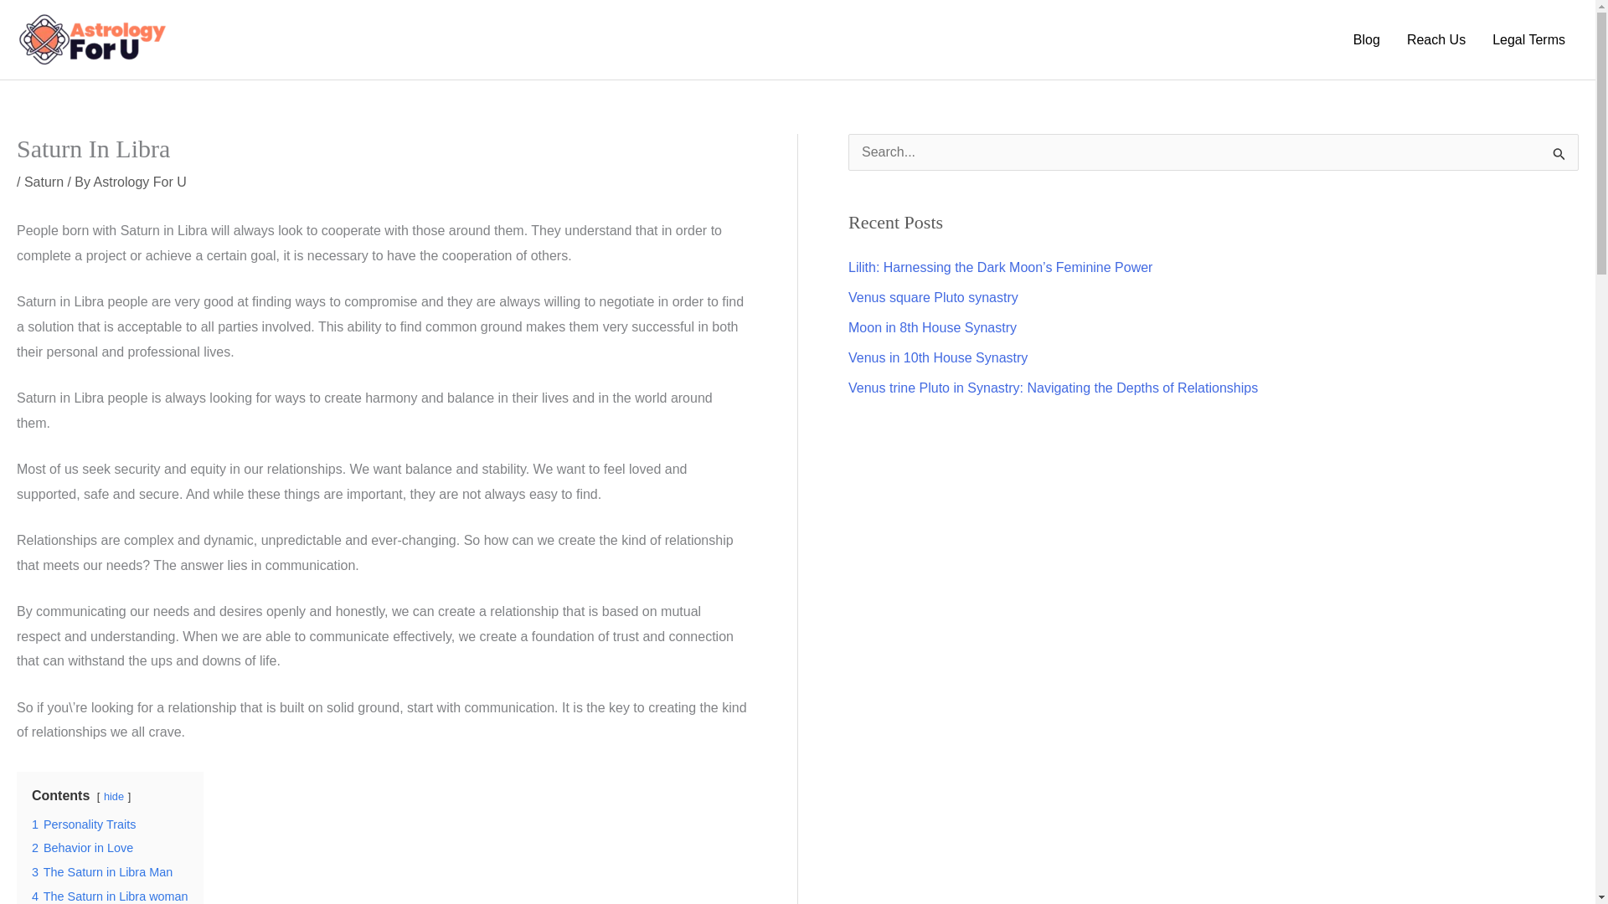 The height and width of the screenshot is (904, 1608). I want to click on Astrology For U, so click(139, 182).